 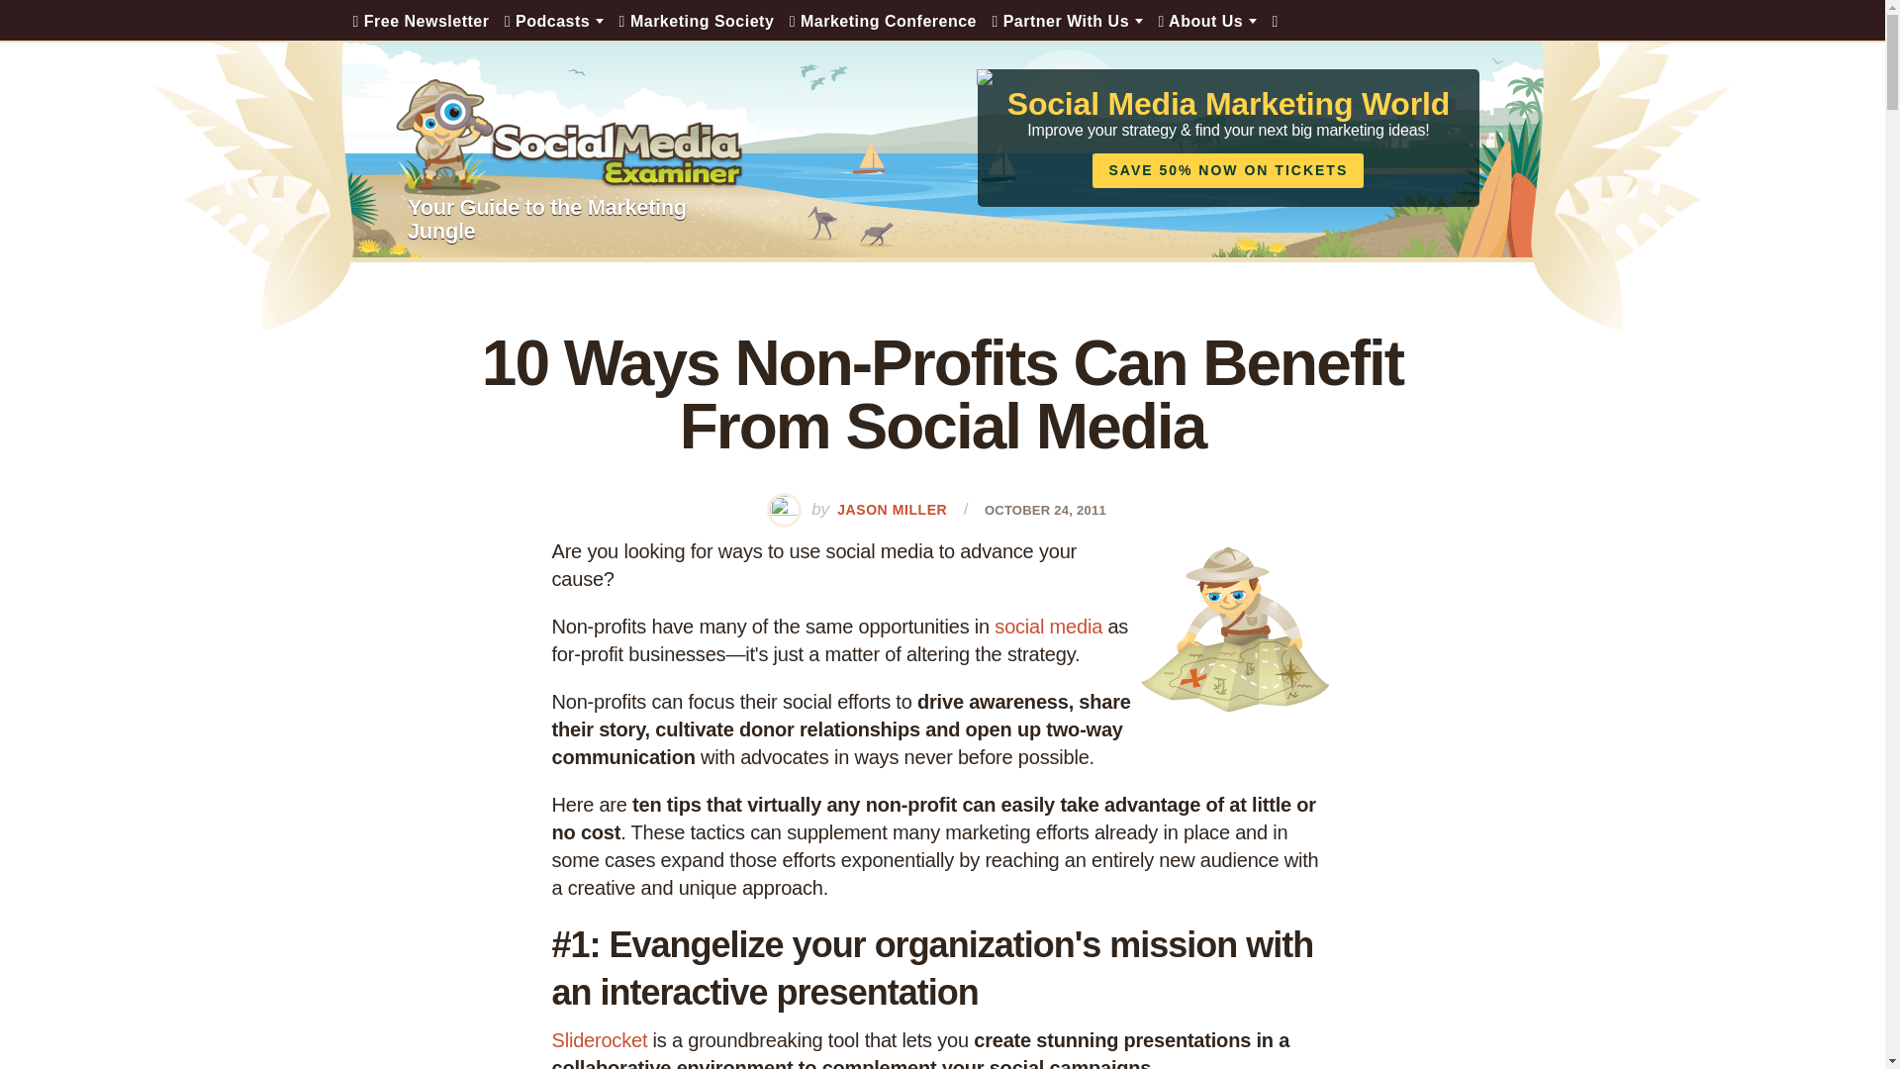 I want to click on Discover our weekly shows, so click(x=554, y=20).